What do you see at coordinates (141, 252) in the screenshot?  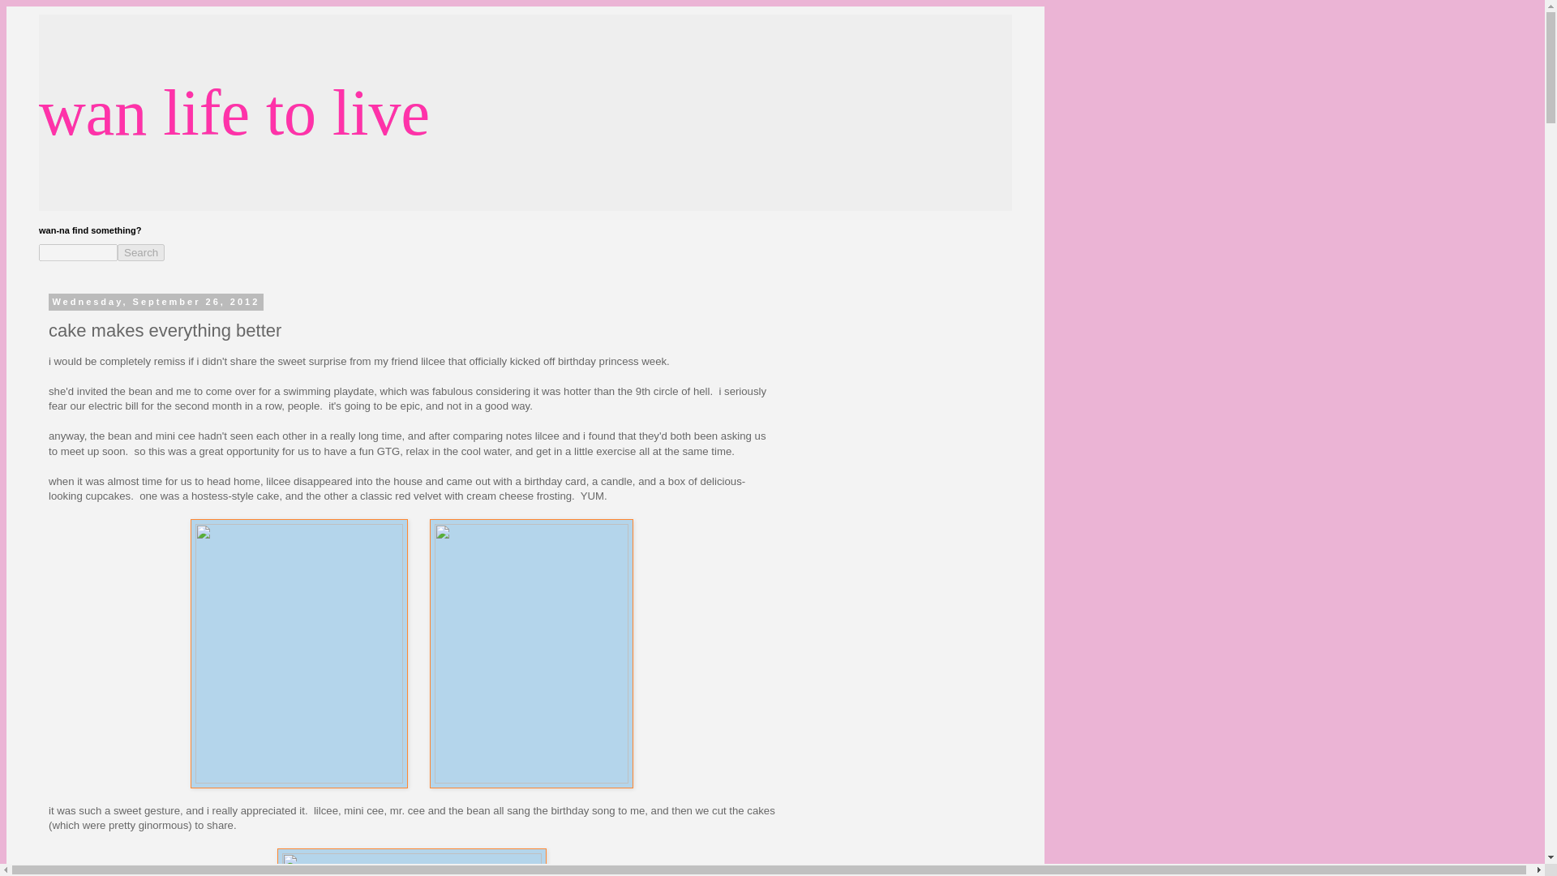 I see `search` at bounding box center [141, 252].